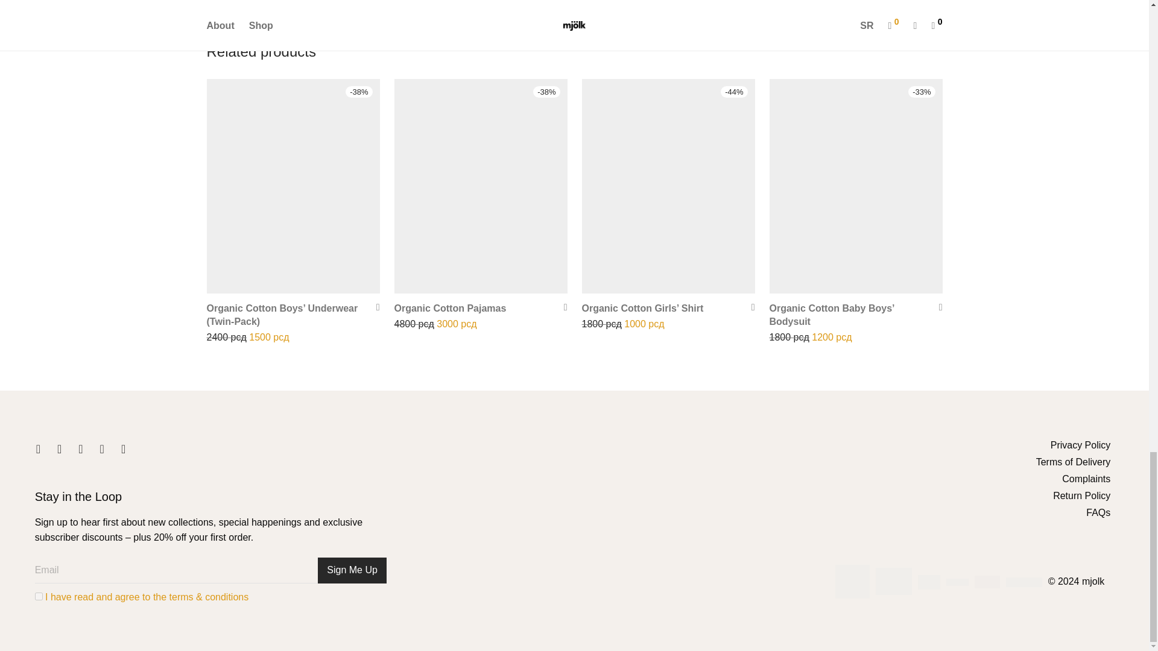  What do you see at coordinates (39, 596) in the screenshot?
I see `1` at bounding box center [39, 596].